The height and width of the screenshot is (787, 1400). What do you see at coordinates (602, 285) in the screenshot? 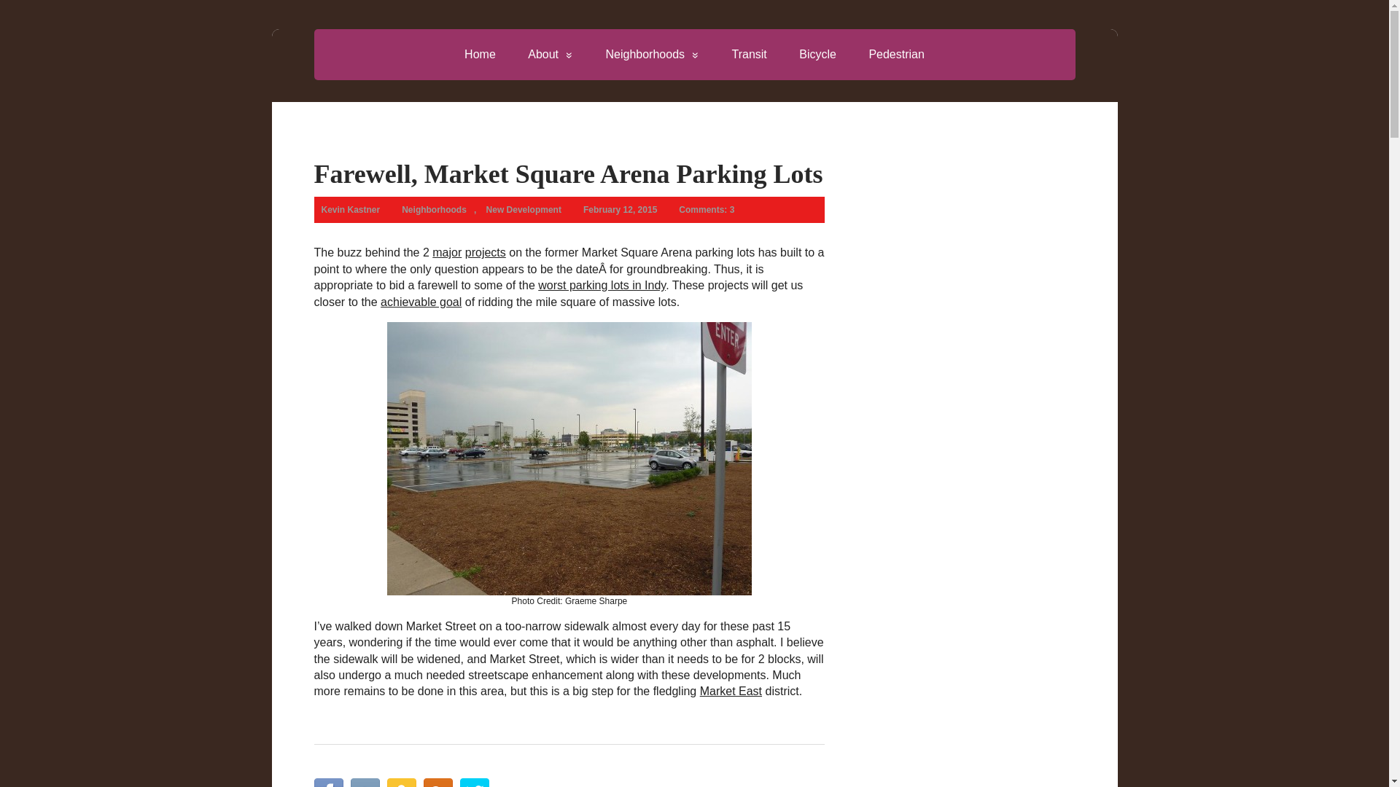
I see `worst parking lots in Indy` at bounding box center [602, 285].